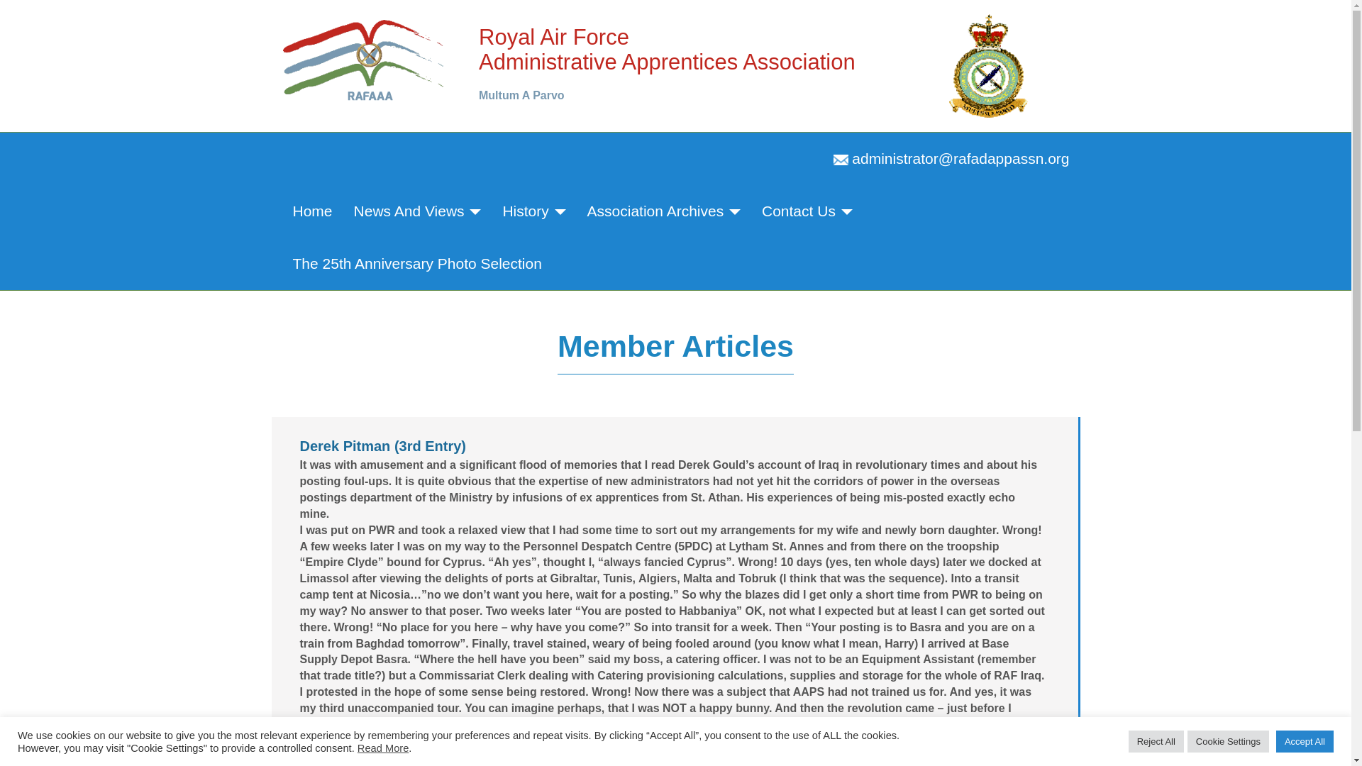 This screenshot has width=1362, height=766. What do you see at coordinates (312, 211) in the screenshot?
I see `Home` at bounding box center [312, 211].